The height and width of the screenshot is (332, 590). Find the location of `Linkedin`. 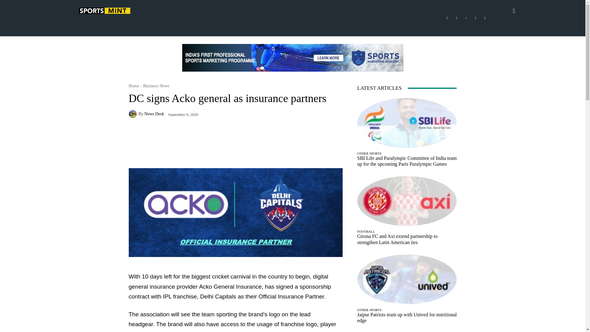

Linkedin is located at coordinates (466, 18).